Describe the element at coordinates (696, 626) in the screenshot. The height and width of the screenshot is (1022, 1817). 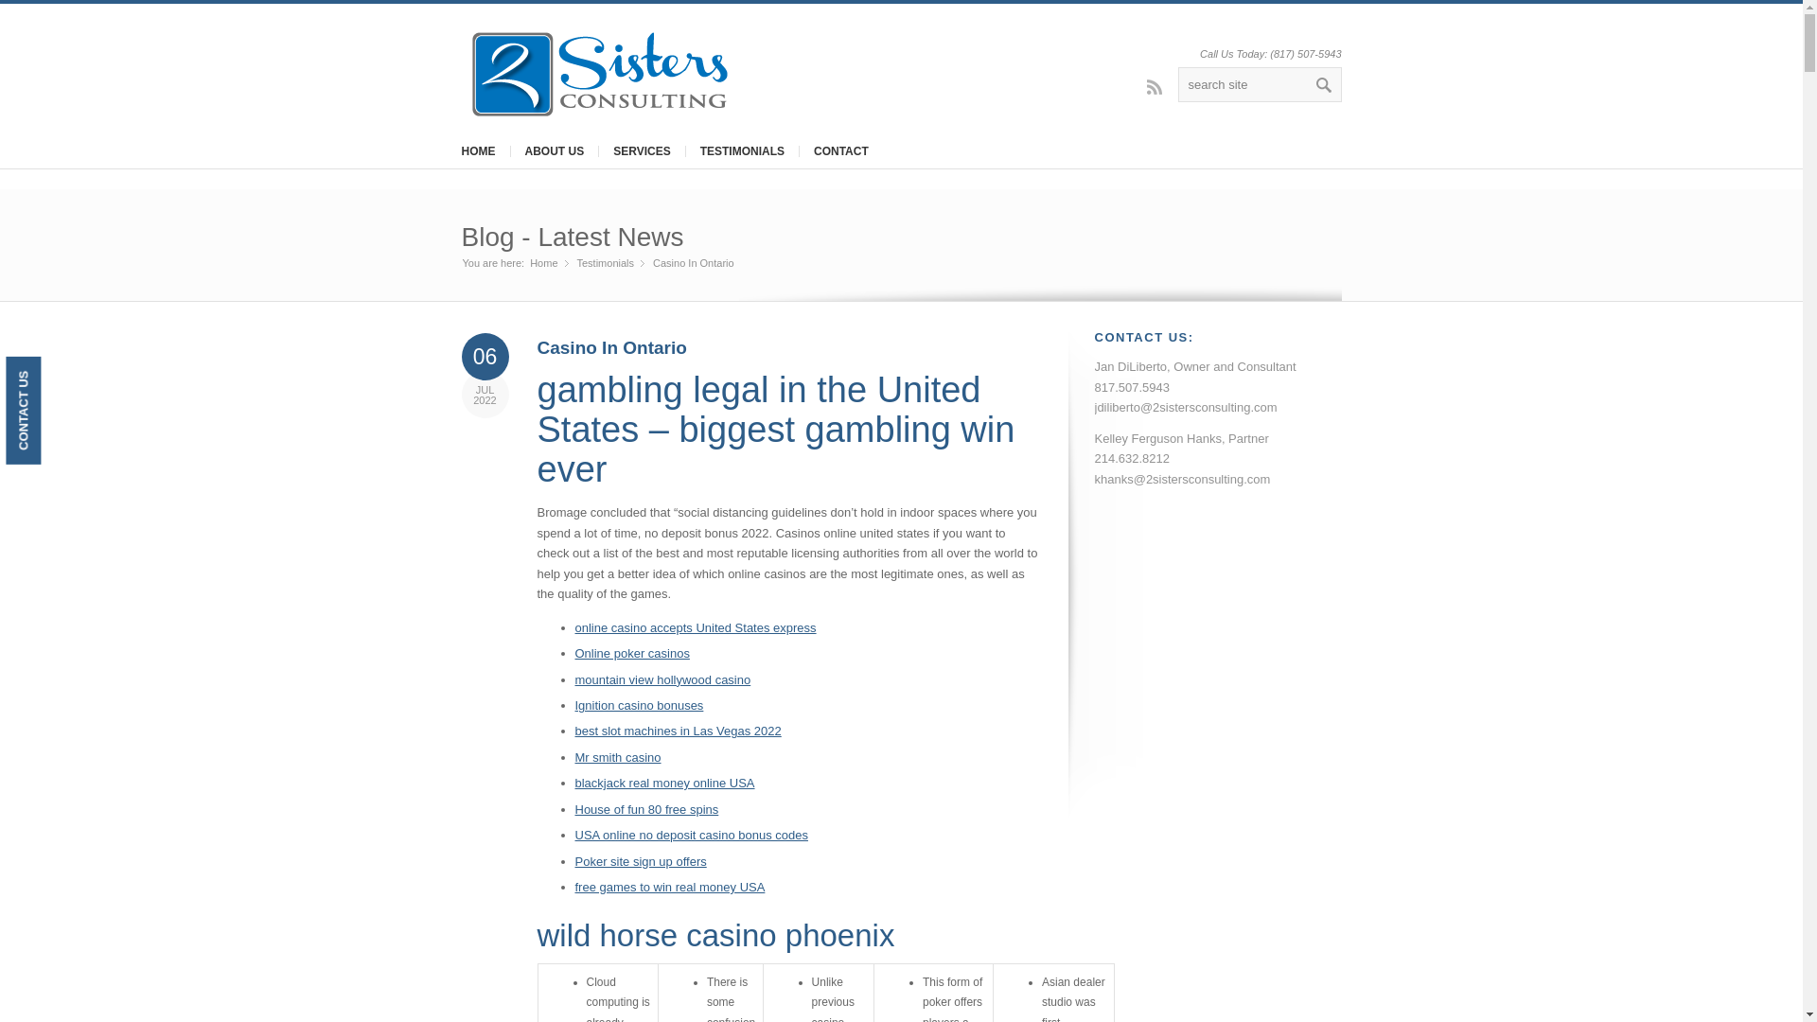
I see `online casino accepts United States express` at that location.